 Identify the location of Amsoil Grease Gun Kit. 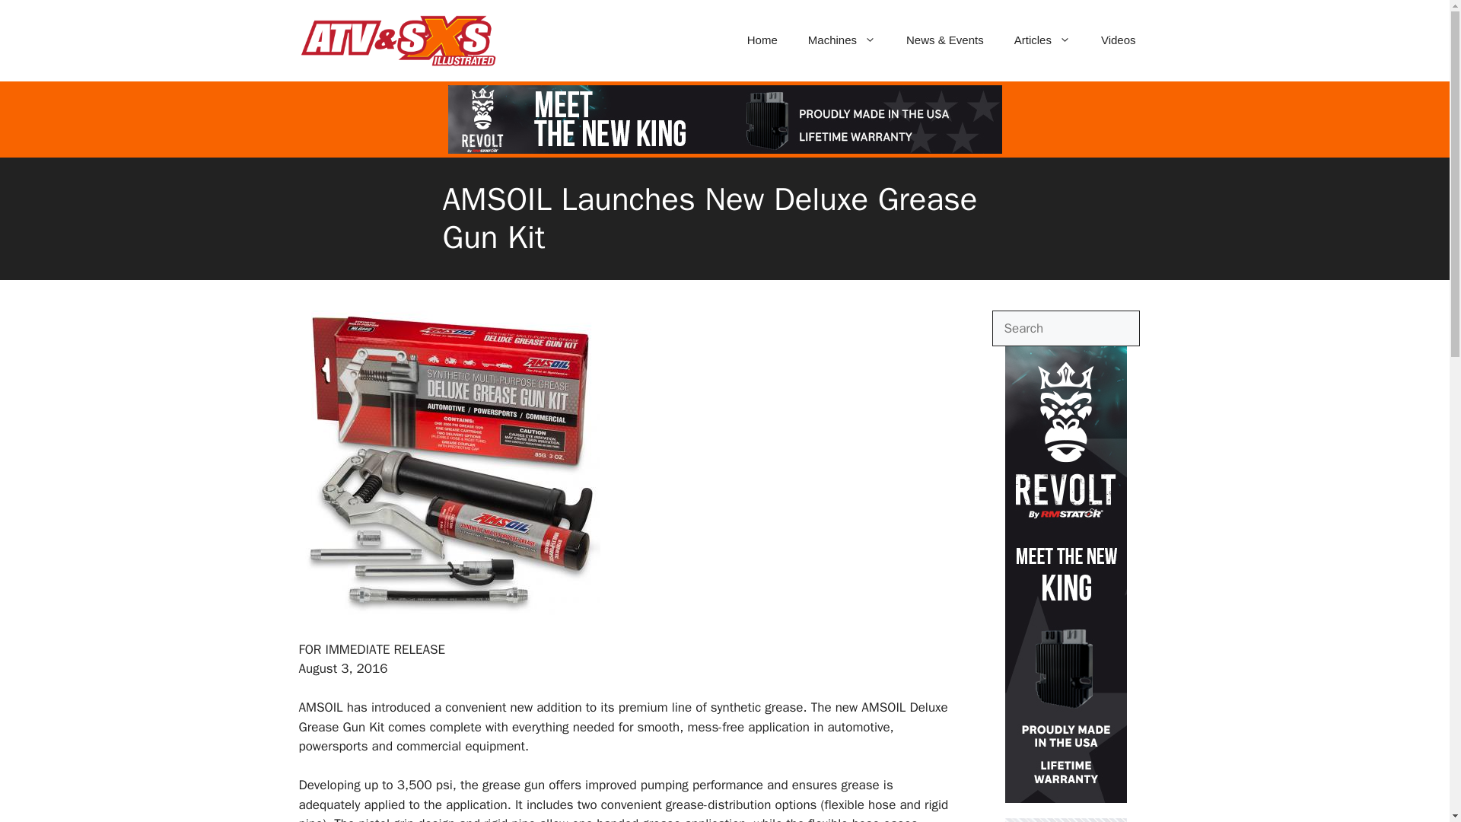
(448, 610).